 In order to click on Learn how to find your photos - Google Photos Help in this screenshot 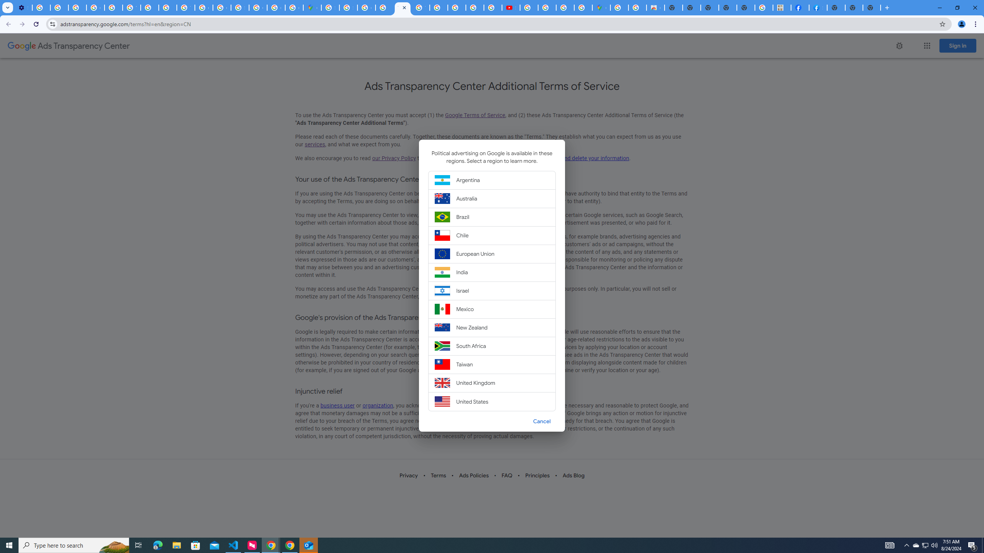, I will do `click(59, 8)`.